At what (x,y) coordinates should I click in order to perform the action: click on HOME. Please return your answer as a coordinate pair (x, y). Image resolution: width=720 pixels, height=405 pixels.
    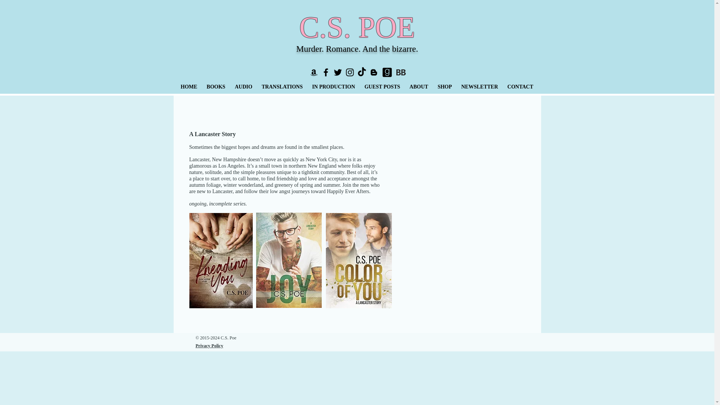
    Looking at the image, I should click on (189, 87).